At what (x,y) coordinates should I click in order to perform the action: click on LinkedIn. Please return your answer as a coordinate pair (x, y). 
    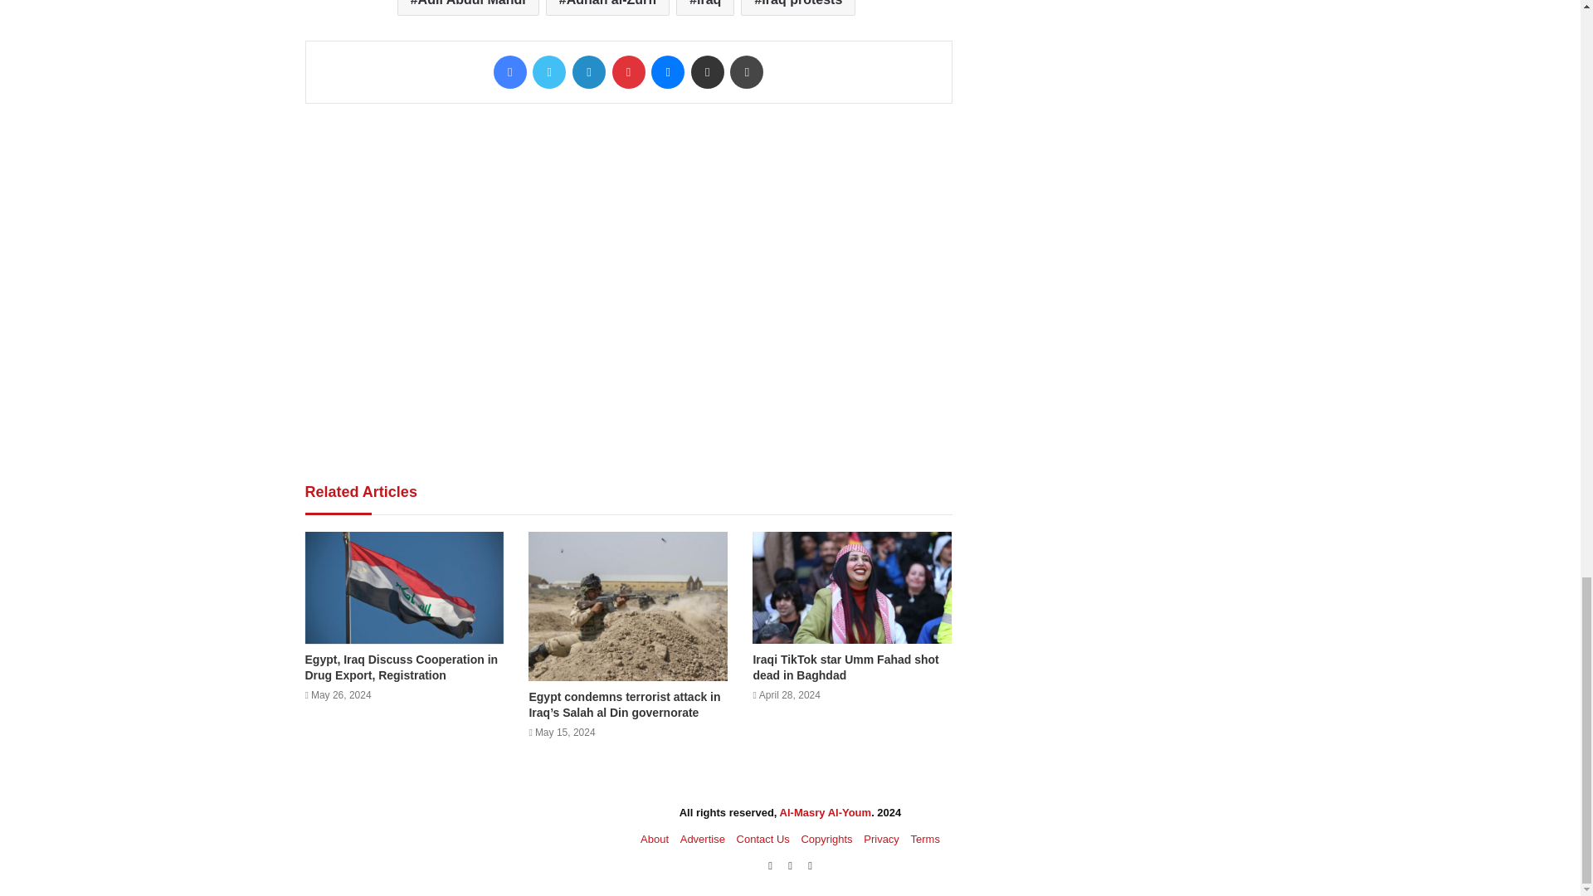
    Looking at the image, I should click on (588, 71).